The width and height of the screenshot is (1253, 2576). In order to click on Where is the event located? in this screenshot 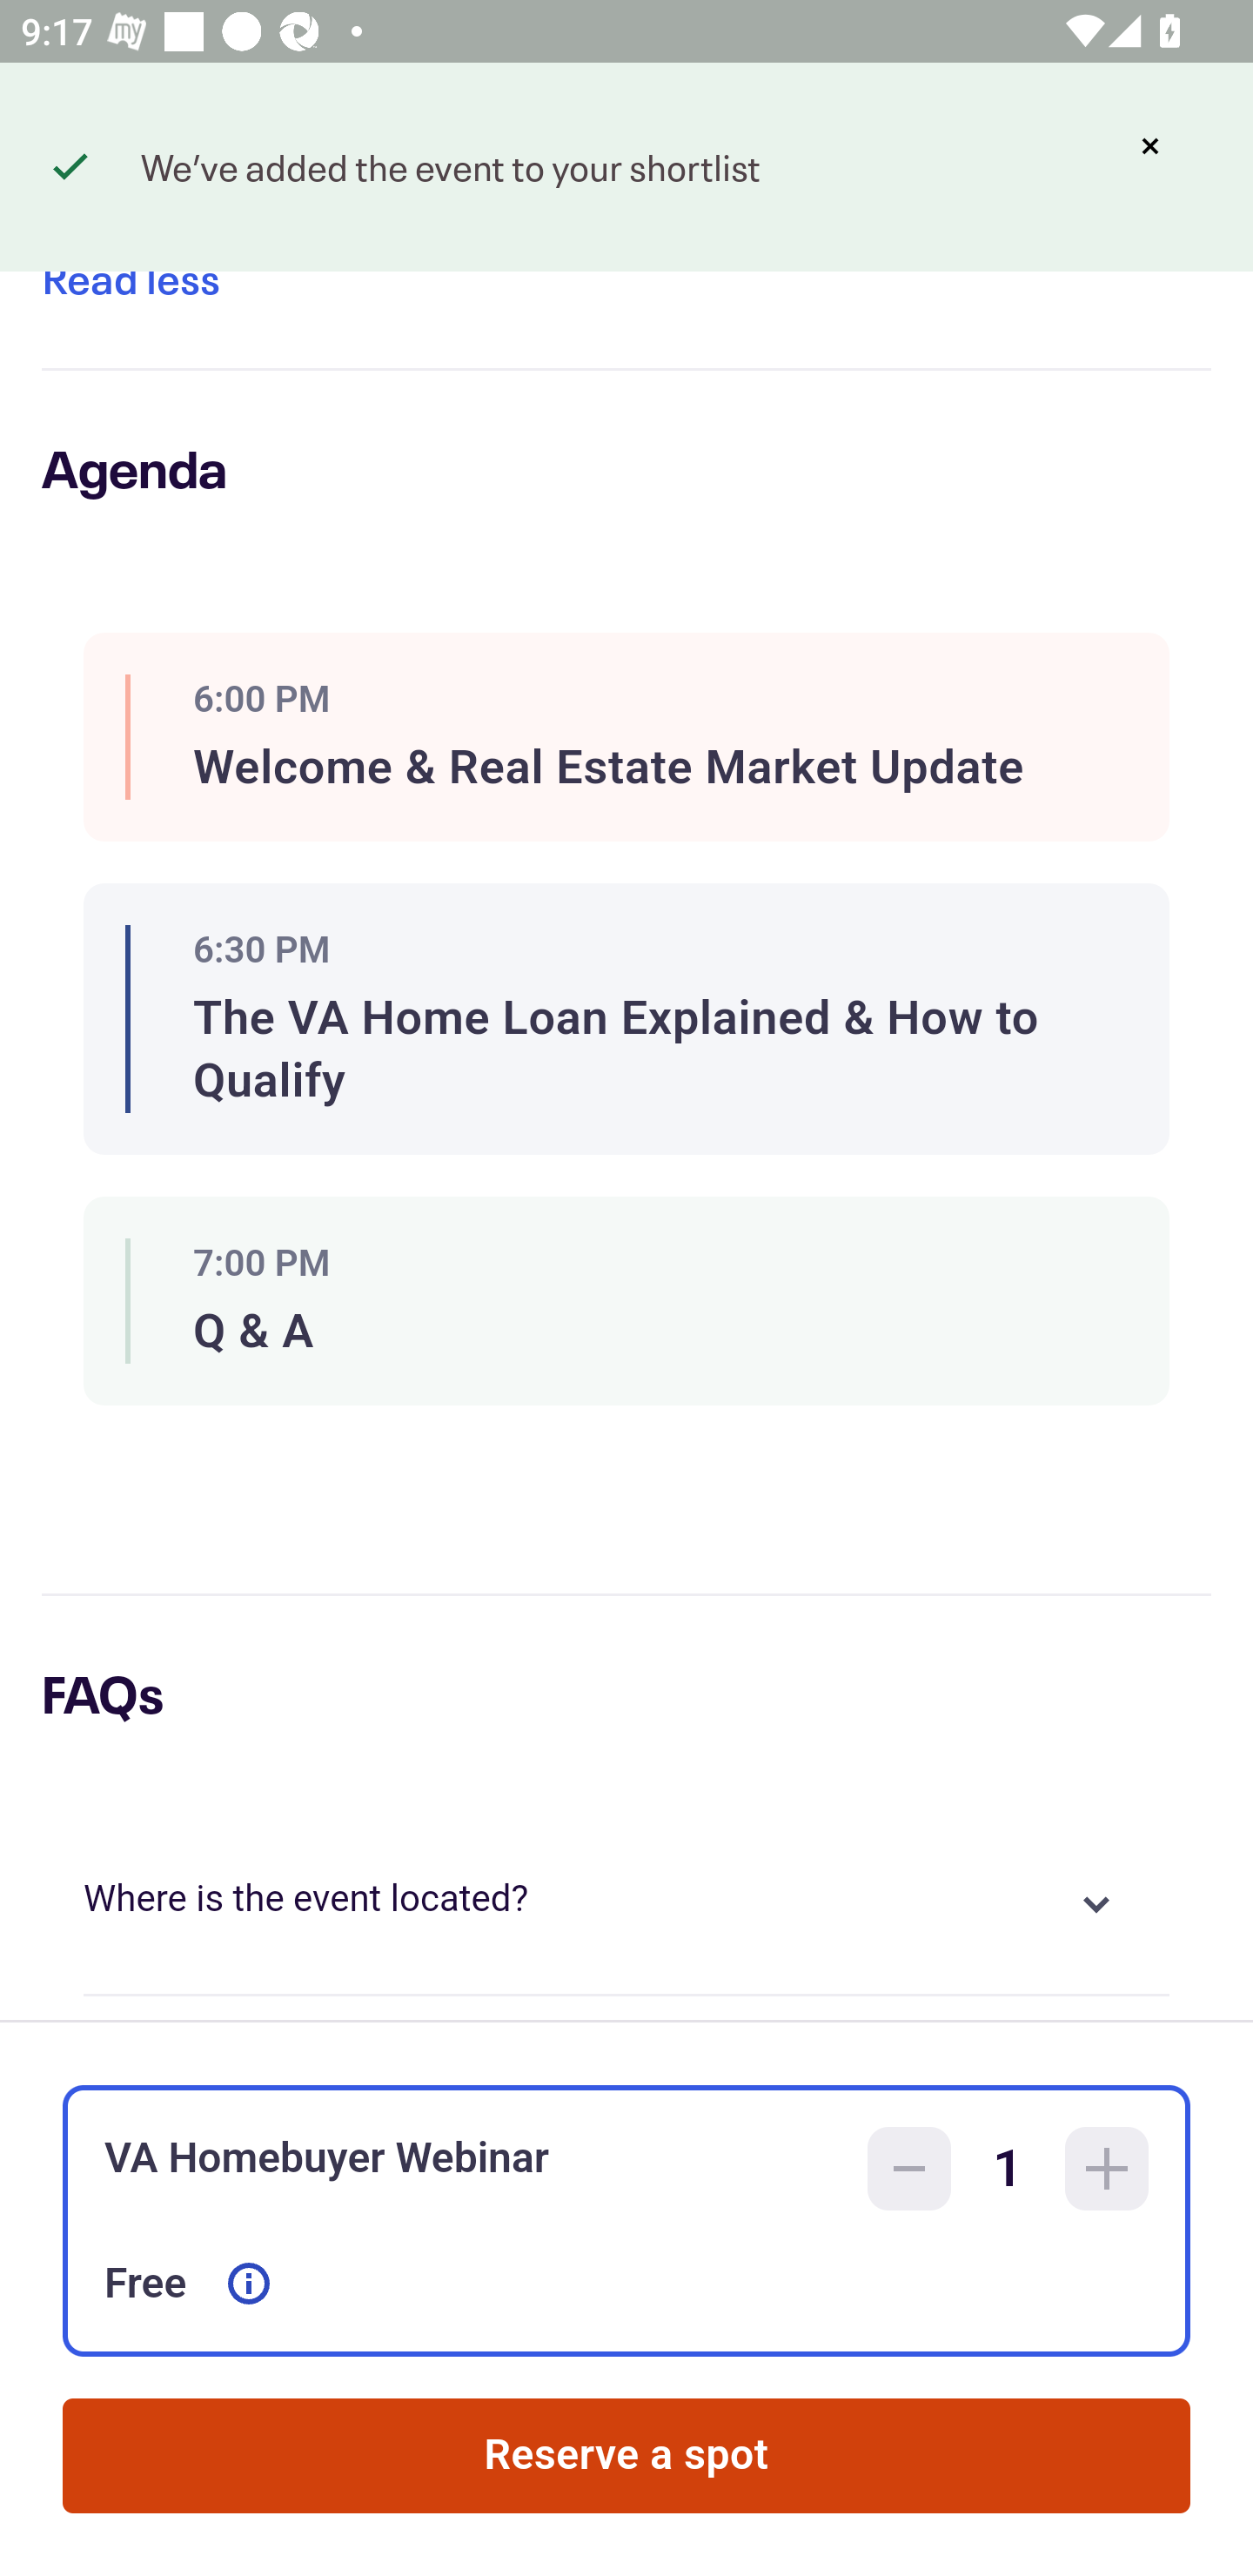, I will do `click(626, 1904)`.